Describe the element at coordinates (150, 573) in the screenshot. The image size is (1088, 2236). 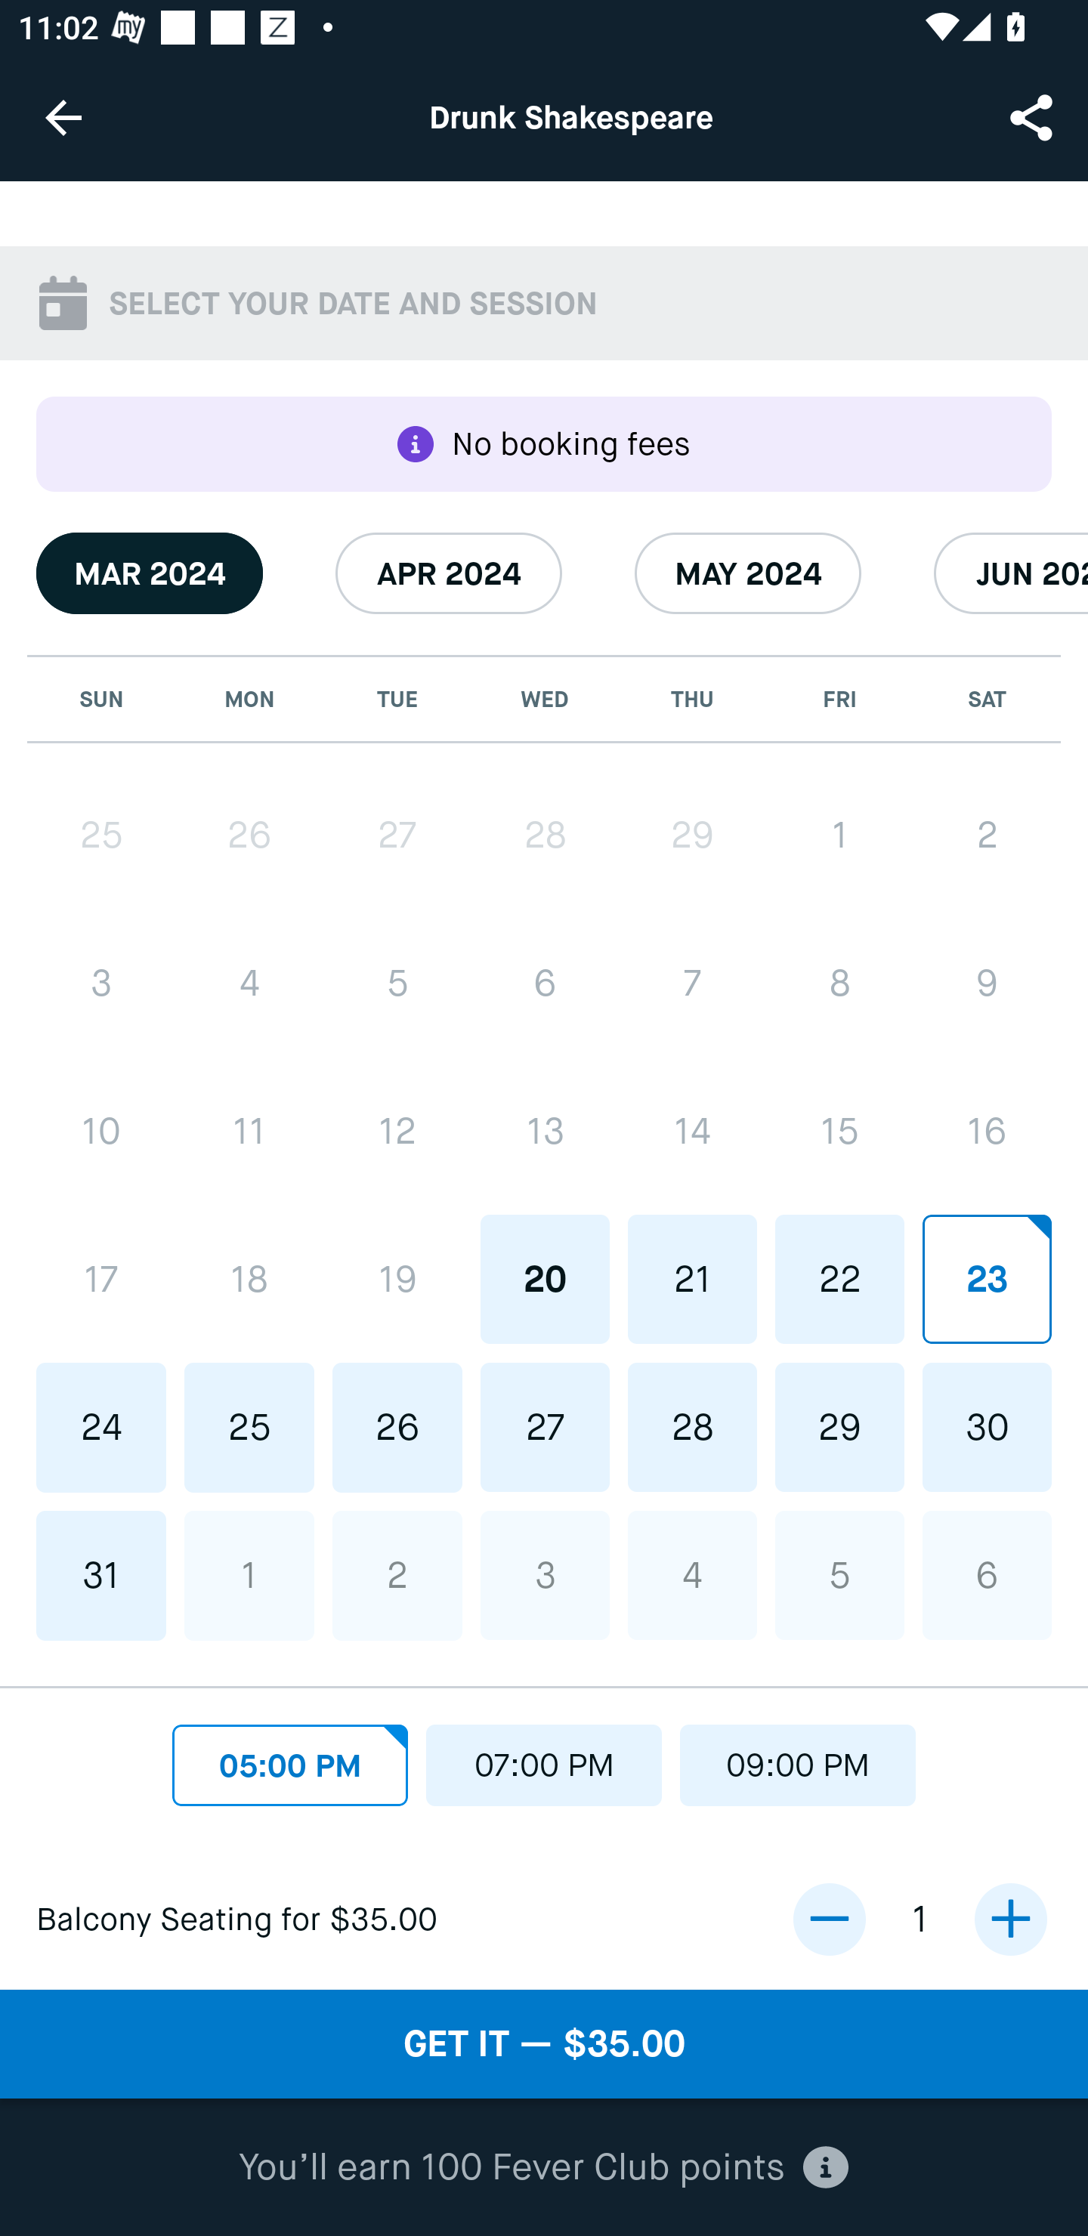
I see `MAR 2024` at that location.